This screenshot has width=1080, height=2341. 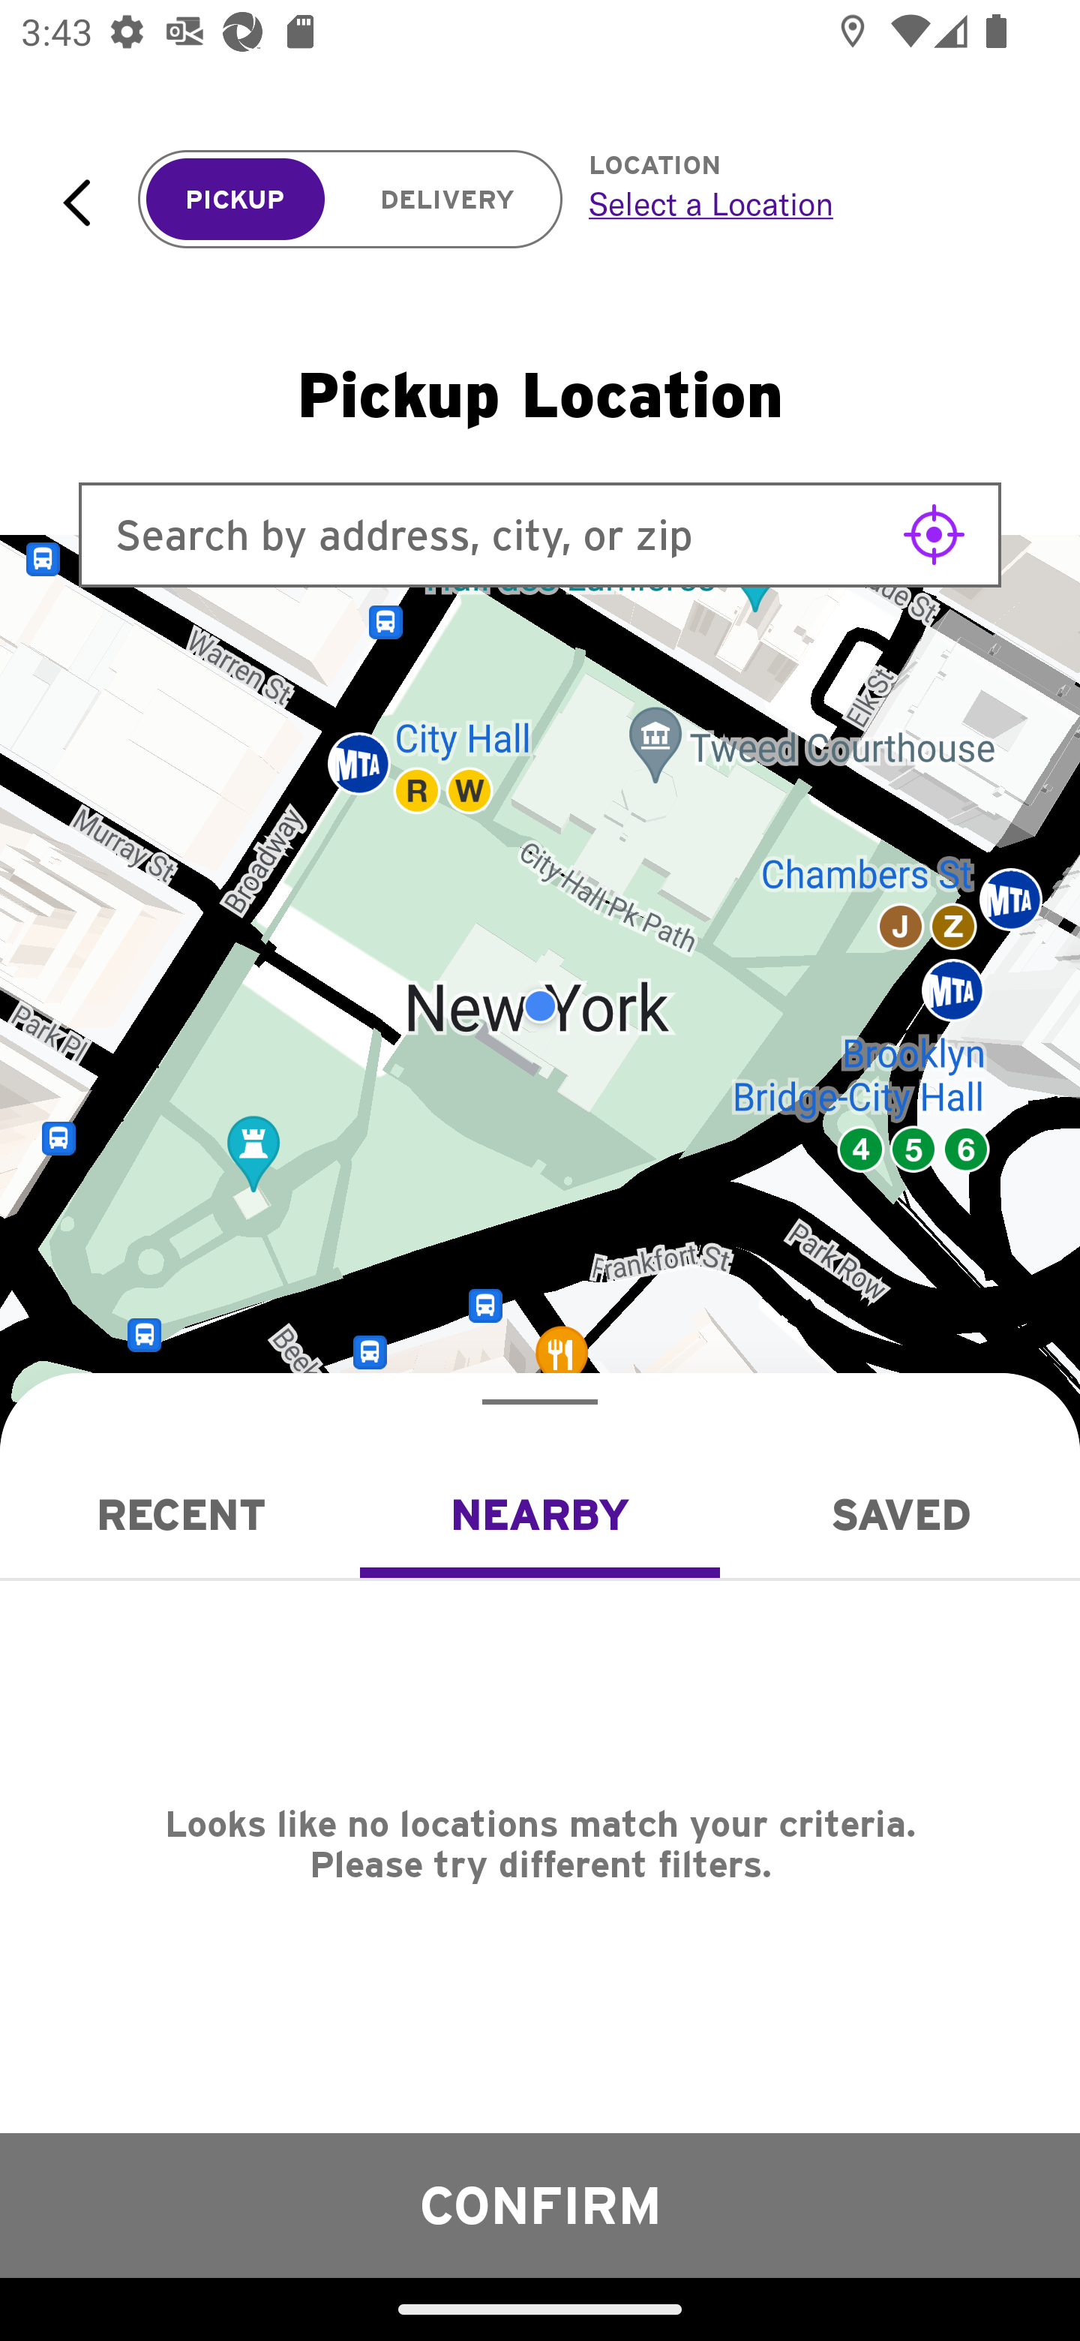 I want to click on Google Map, so click(x=540, y=1006).